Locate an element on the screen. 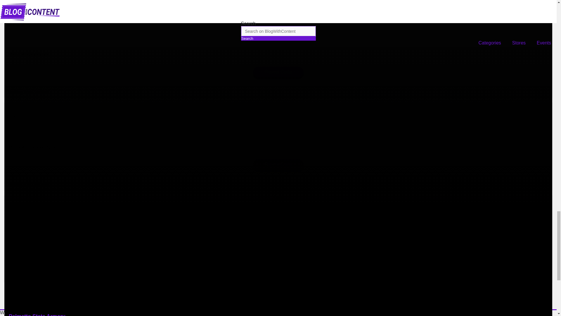 Image resolution: width=561 pixels, height=316 pixels. Reveal Code is located at coordinates (278, 257).